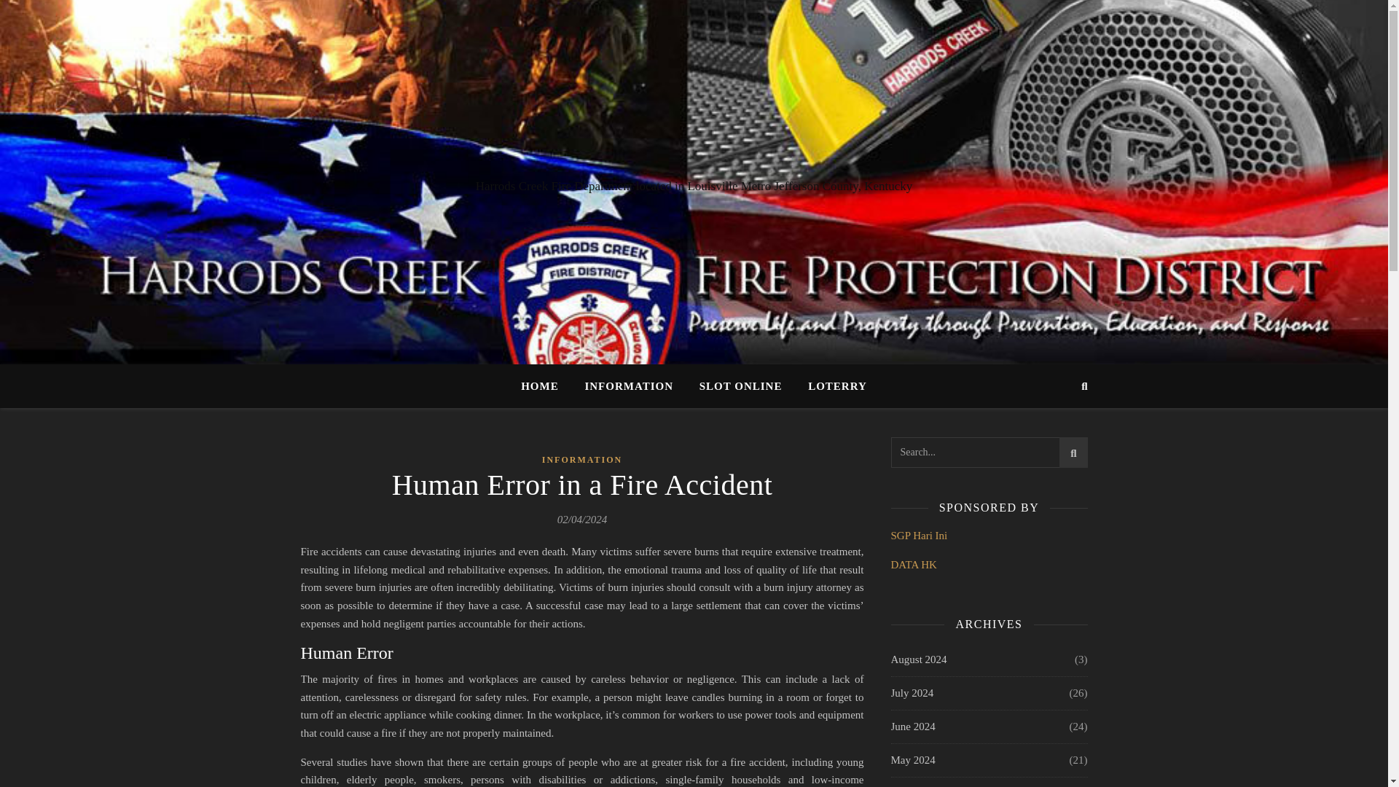 This screenshot has width=1399, height=787. I want to click on June 2024, so click(912, 727).